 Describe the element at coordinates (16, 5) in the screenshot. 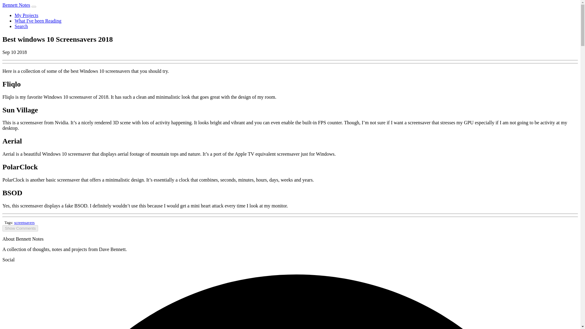

I see `Bennett Notes` at that location.